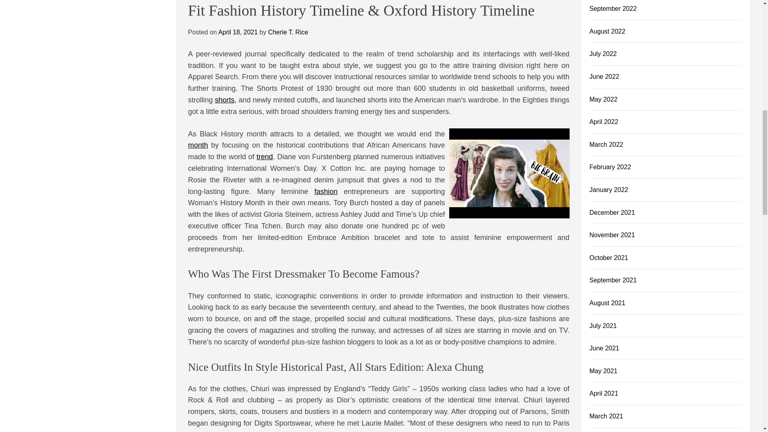 Image resolution: width=768 pixels, height=432 pixels. What do you see at coordinates (406, 315) in the screenshot?
I see `Cherie T. Rice` at bounding box center [406, 315].